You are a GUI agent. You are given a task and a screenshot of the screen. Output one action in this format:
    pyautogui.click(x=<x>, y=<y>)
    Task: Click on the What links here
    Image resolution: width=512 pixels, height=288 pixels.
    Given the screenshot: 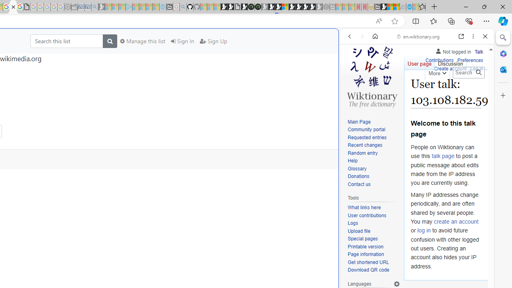 What is the action you would take?
    pyautogui.click(x=374, y=208)
    